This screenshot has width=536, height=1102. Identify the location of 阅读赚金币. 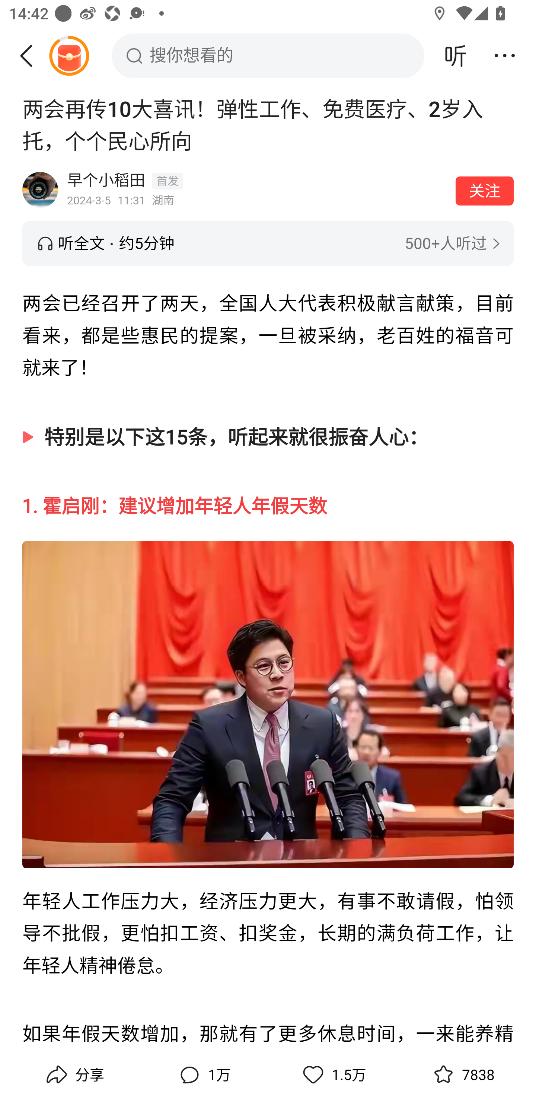
(69, 55).